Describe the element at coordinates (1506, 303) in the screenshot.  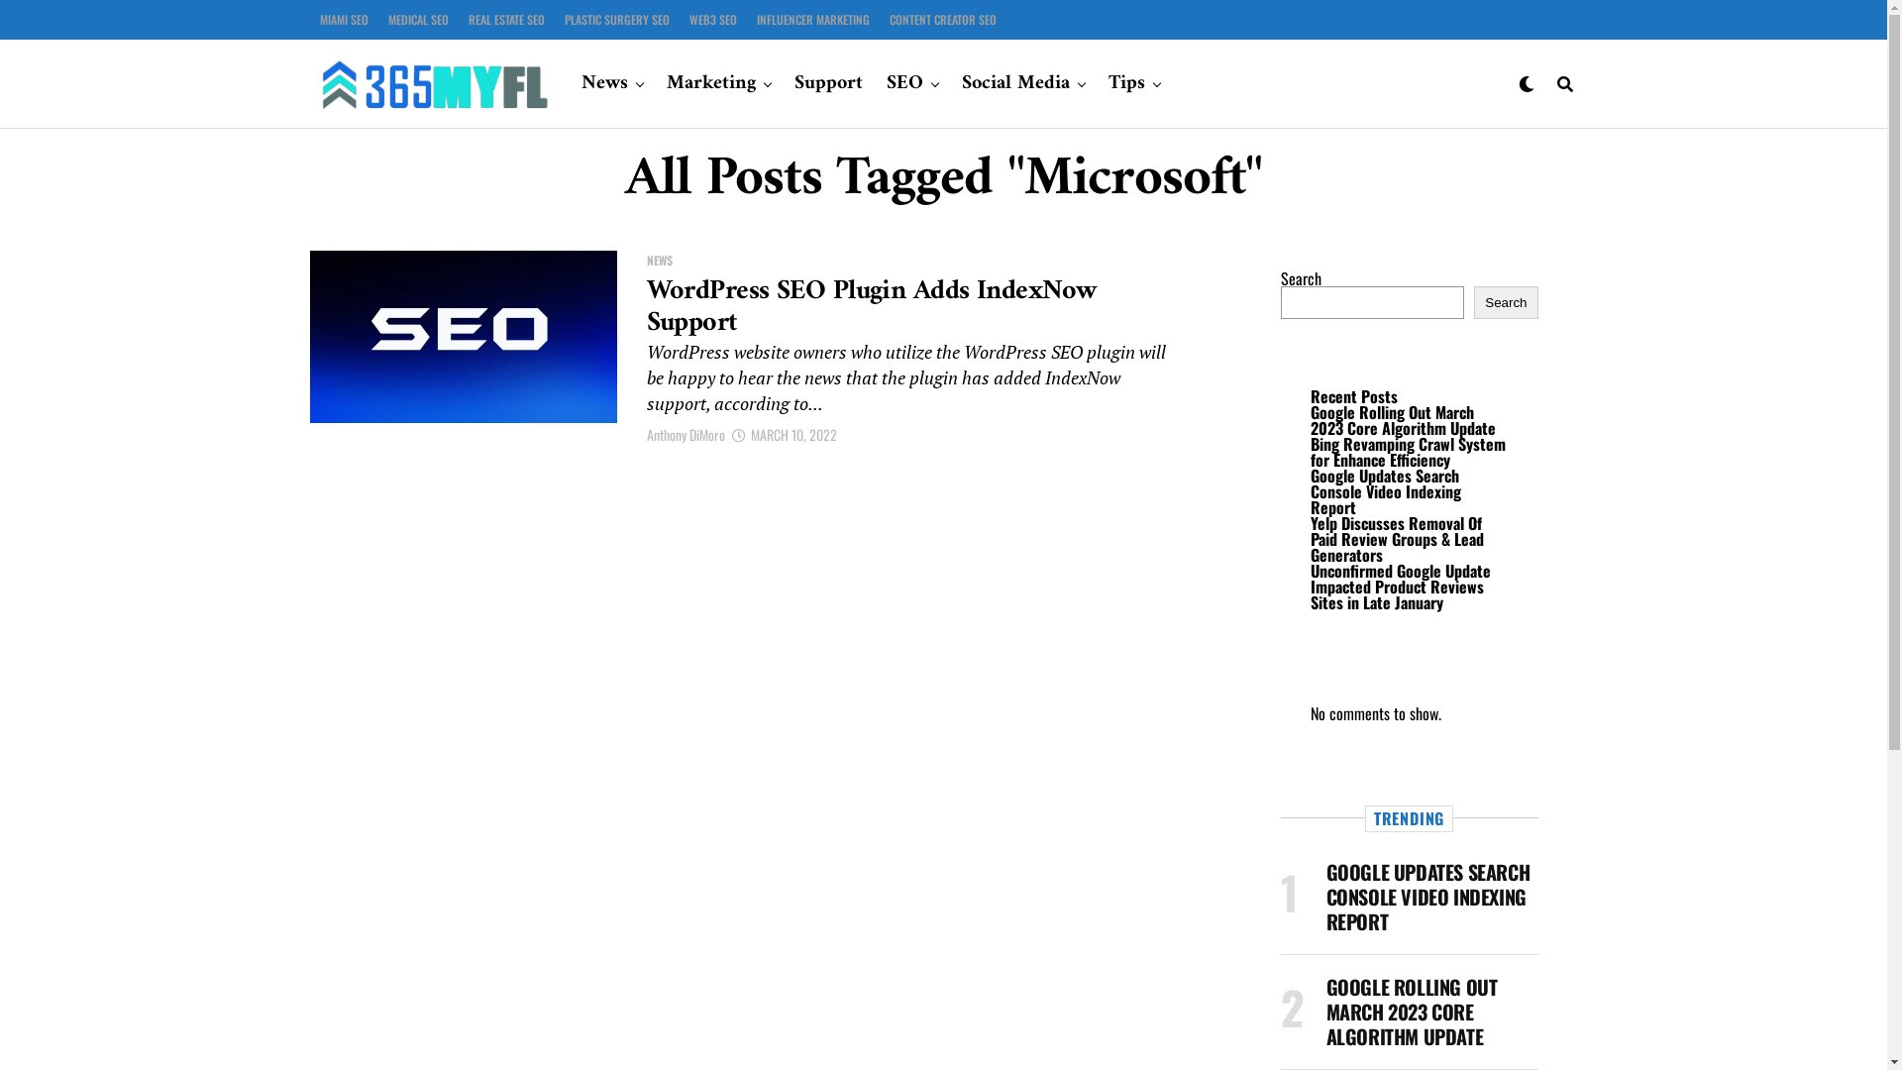
I see `Search` at that location.